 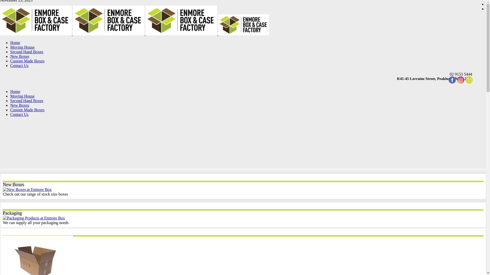 I want to click on Moving House, so click(x=22, y=47).